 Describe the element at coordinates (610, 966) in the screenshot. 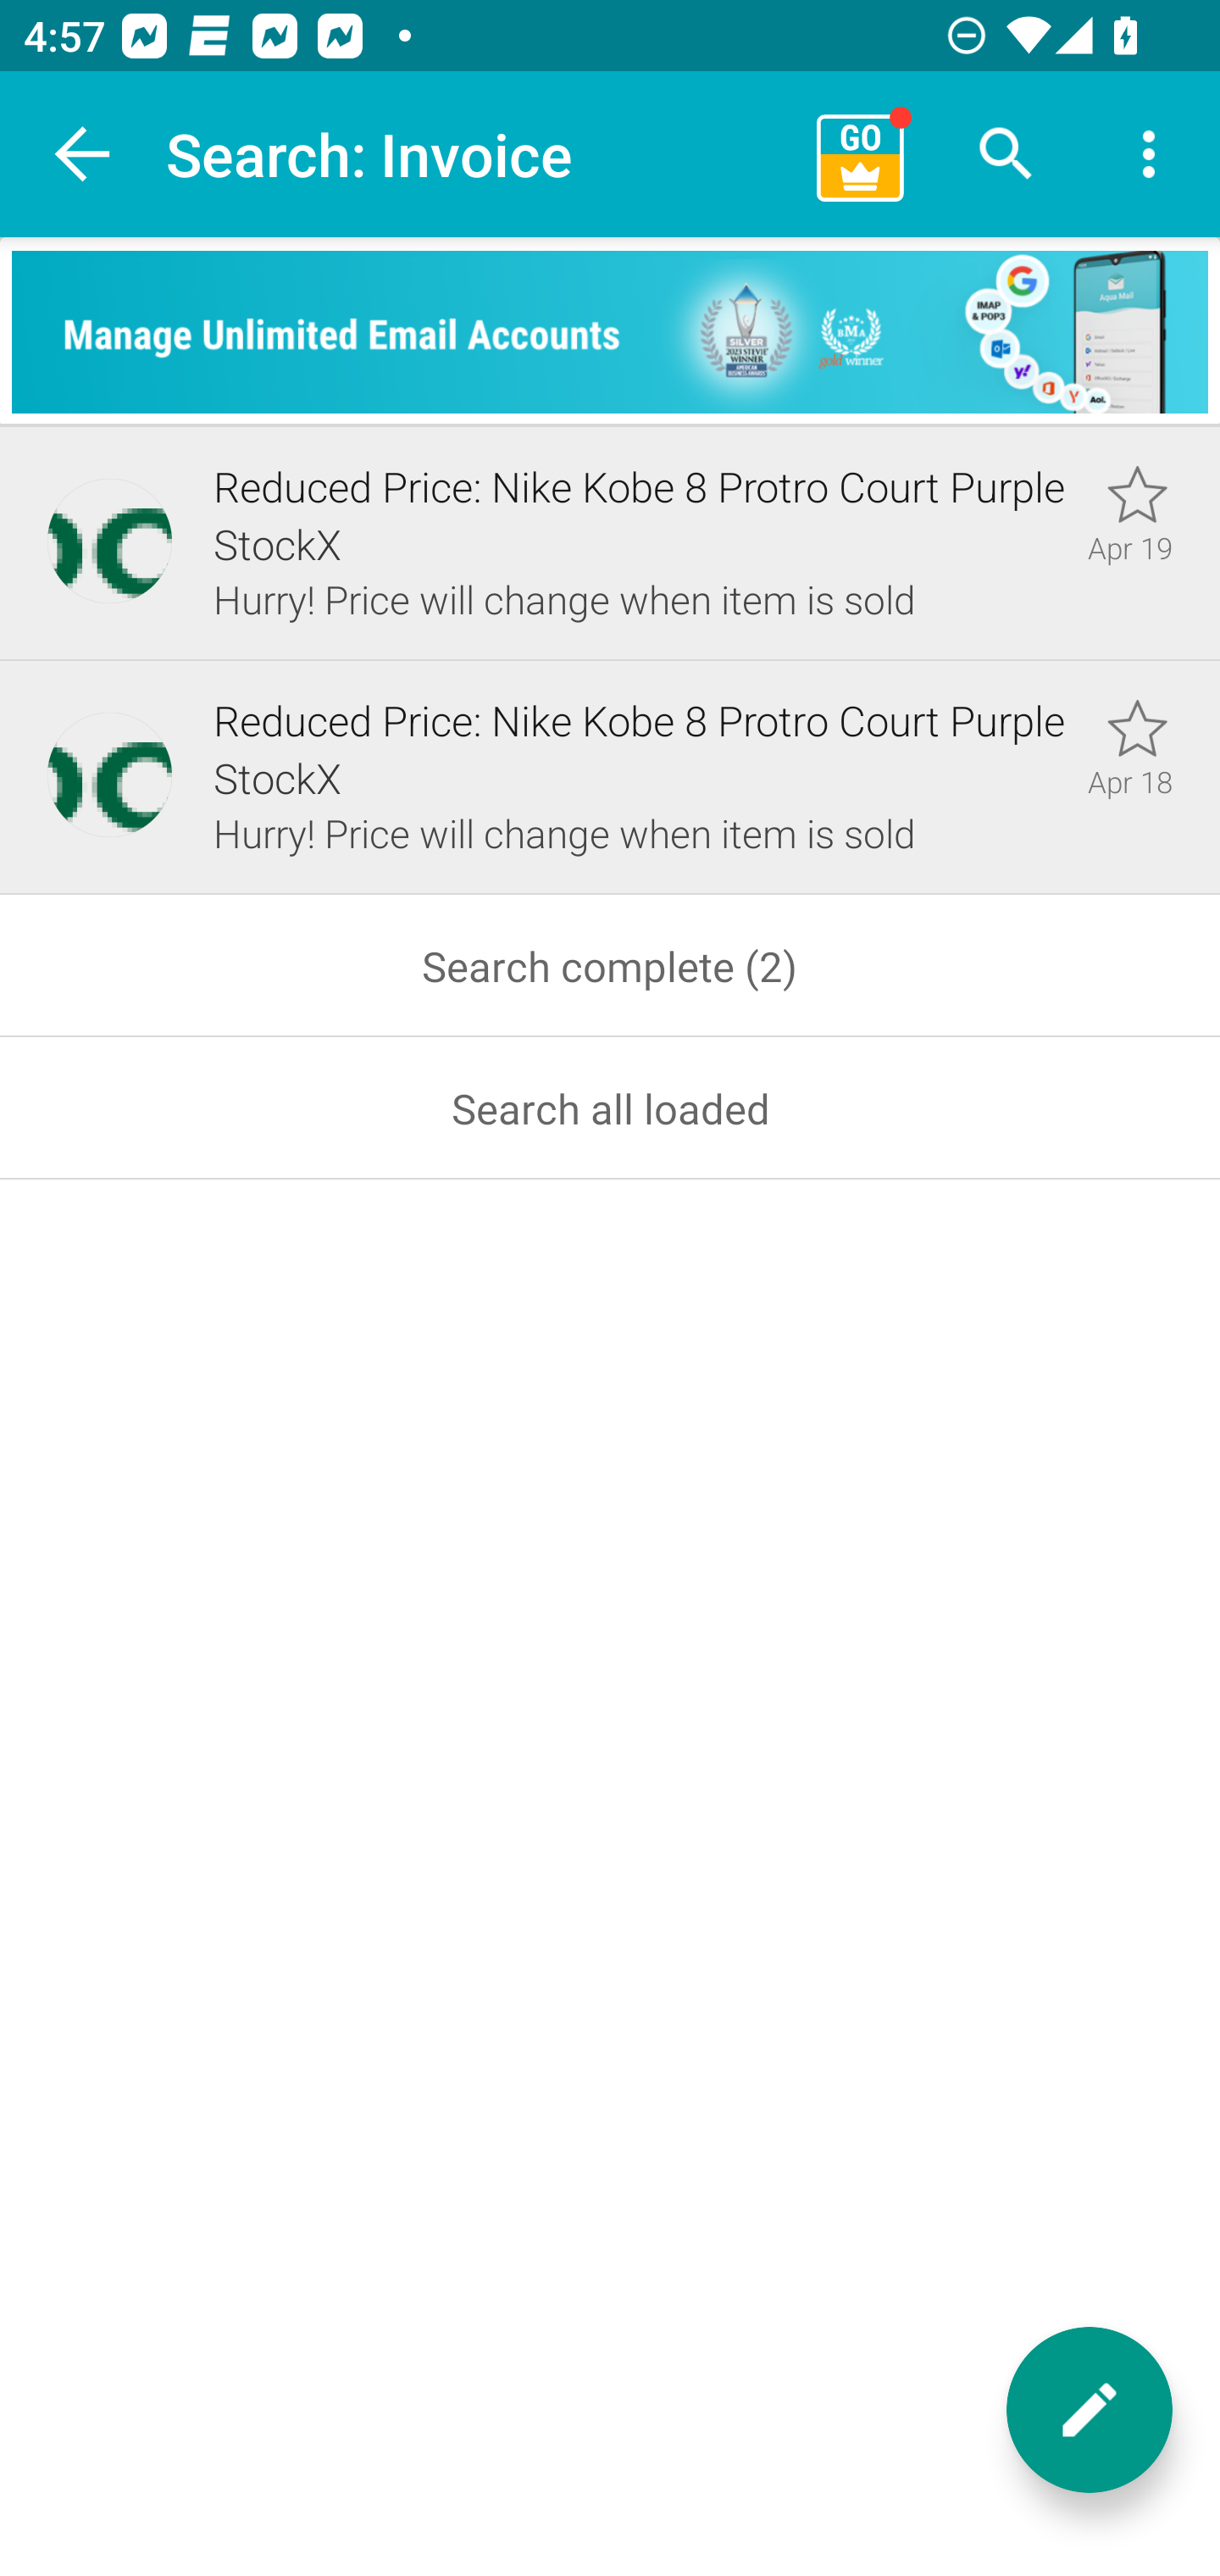

I see `Search complete (2)` at that location.